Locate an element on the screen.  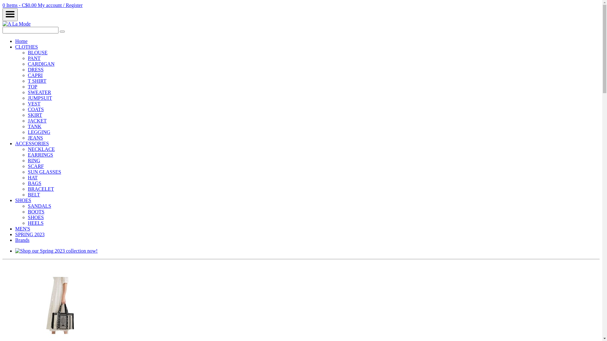
DRESS is located at coordinates (36, 69).